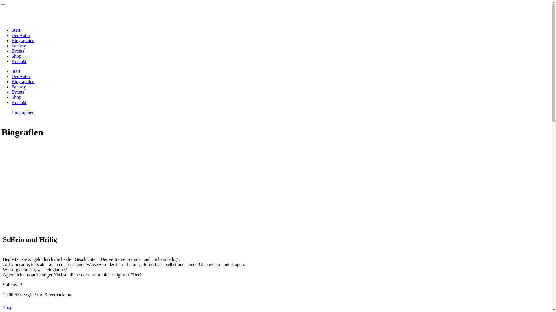  Describe the element at coordinates (23, 112) in the screenshot. I see `Biographien` at that location.